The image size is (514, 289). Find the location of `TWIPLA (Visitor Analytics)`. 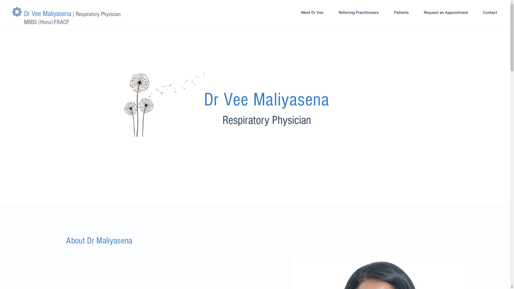

TWIPLA (Visitor Analytics) is located at coordinates (257, 62).